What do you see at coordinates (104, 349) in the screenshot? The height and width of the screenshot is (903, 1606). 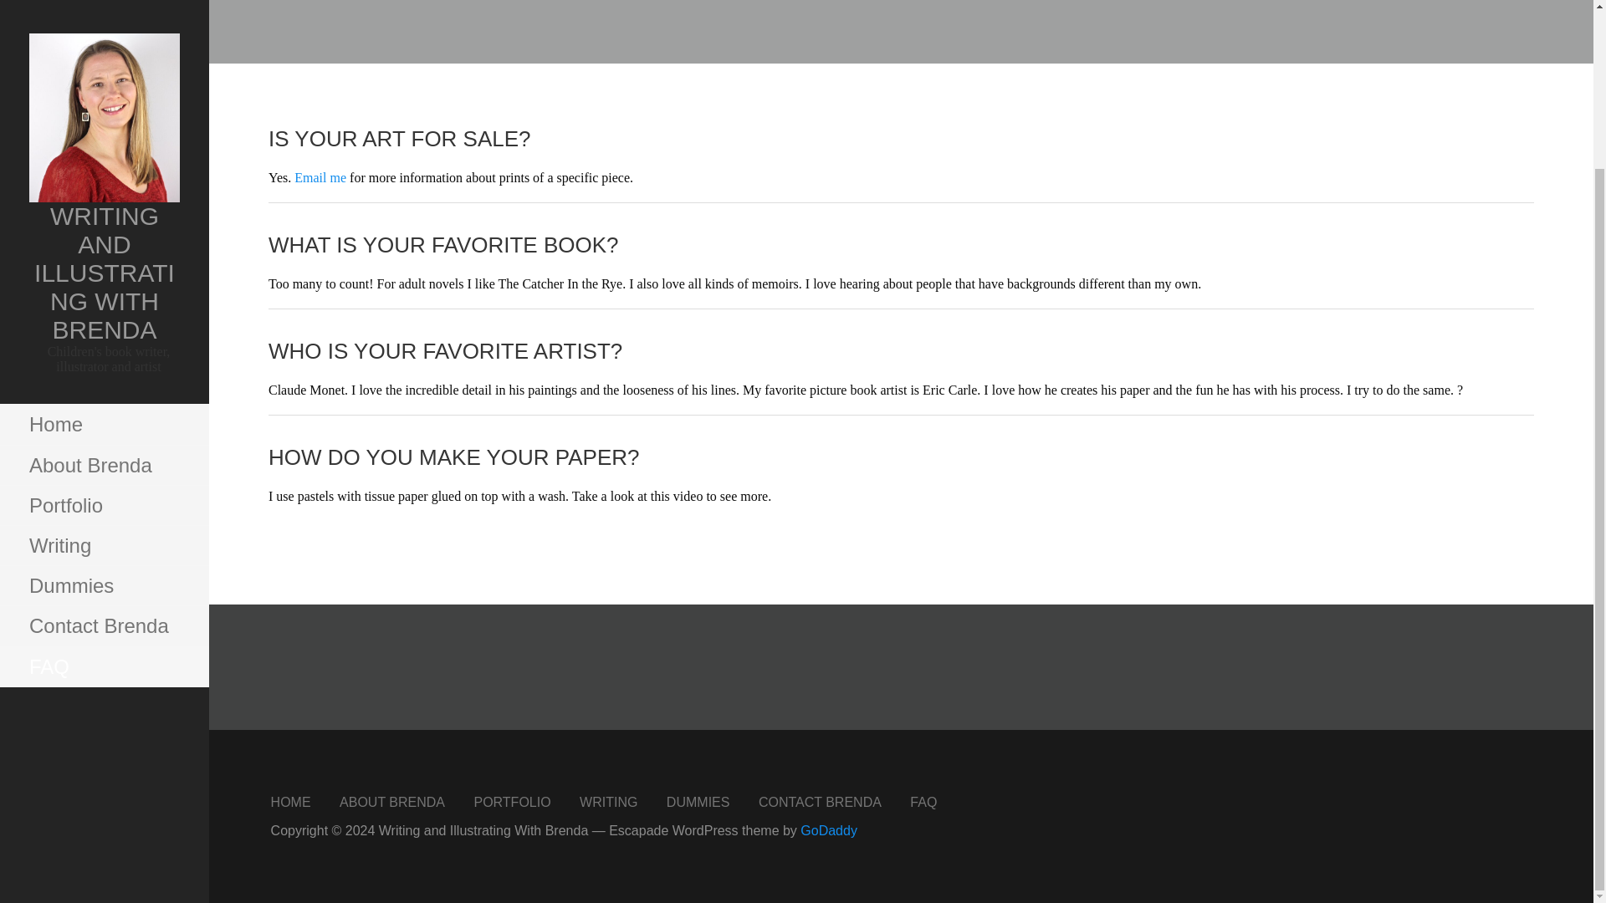 I see `Writing` at bounding box center [104, 349].